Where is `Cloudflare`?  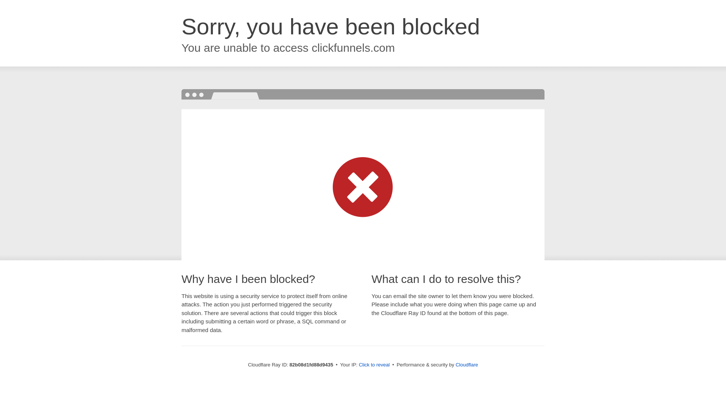
Cloudflare is located at coordinates (467, 365).